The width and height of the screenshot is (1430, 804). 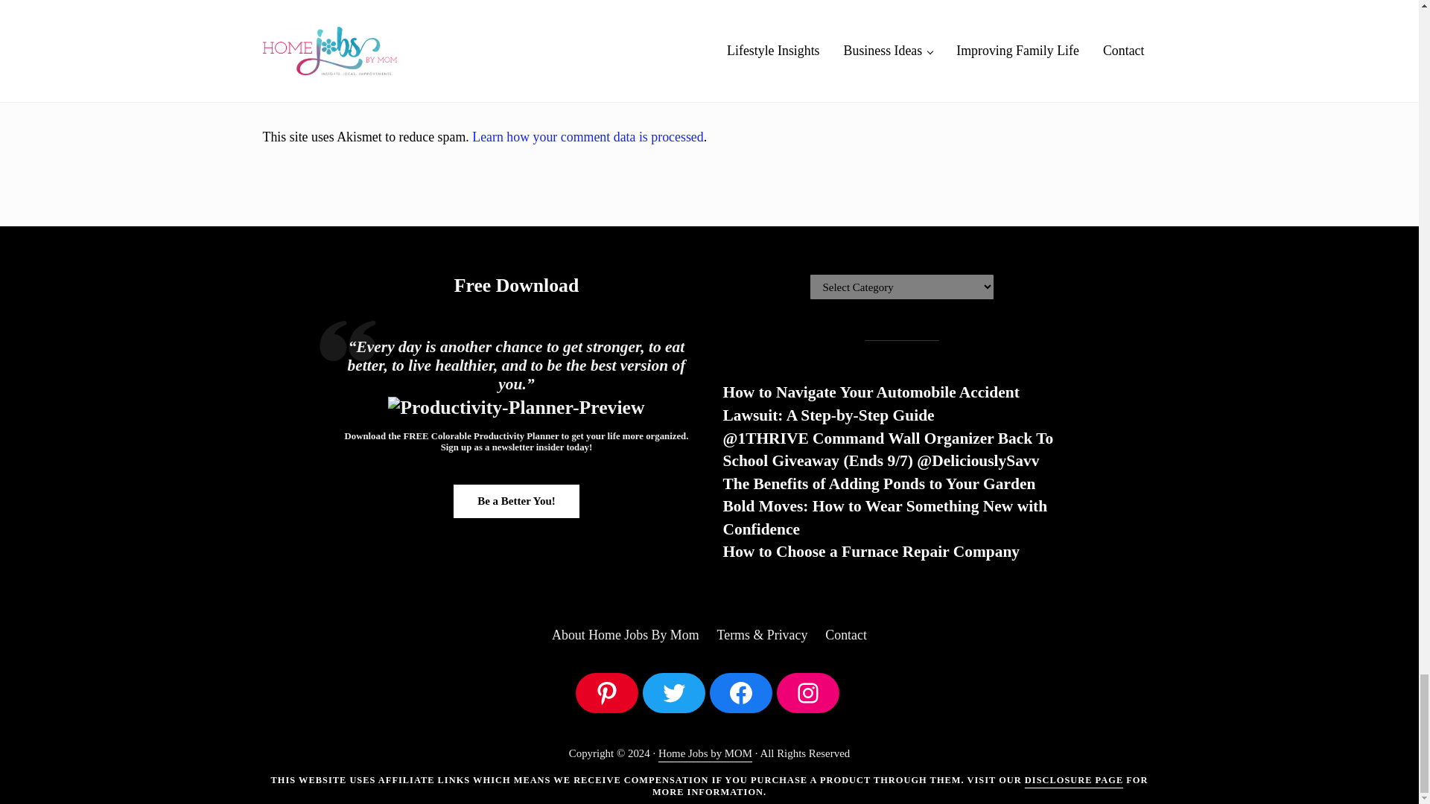 What do you see at coordinates (270, 22) in the screenshot?
I see `yes` at bounding box center [270, 22].